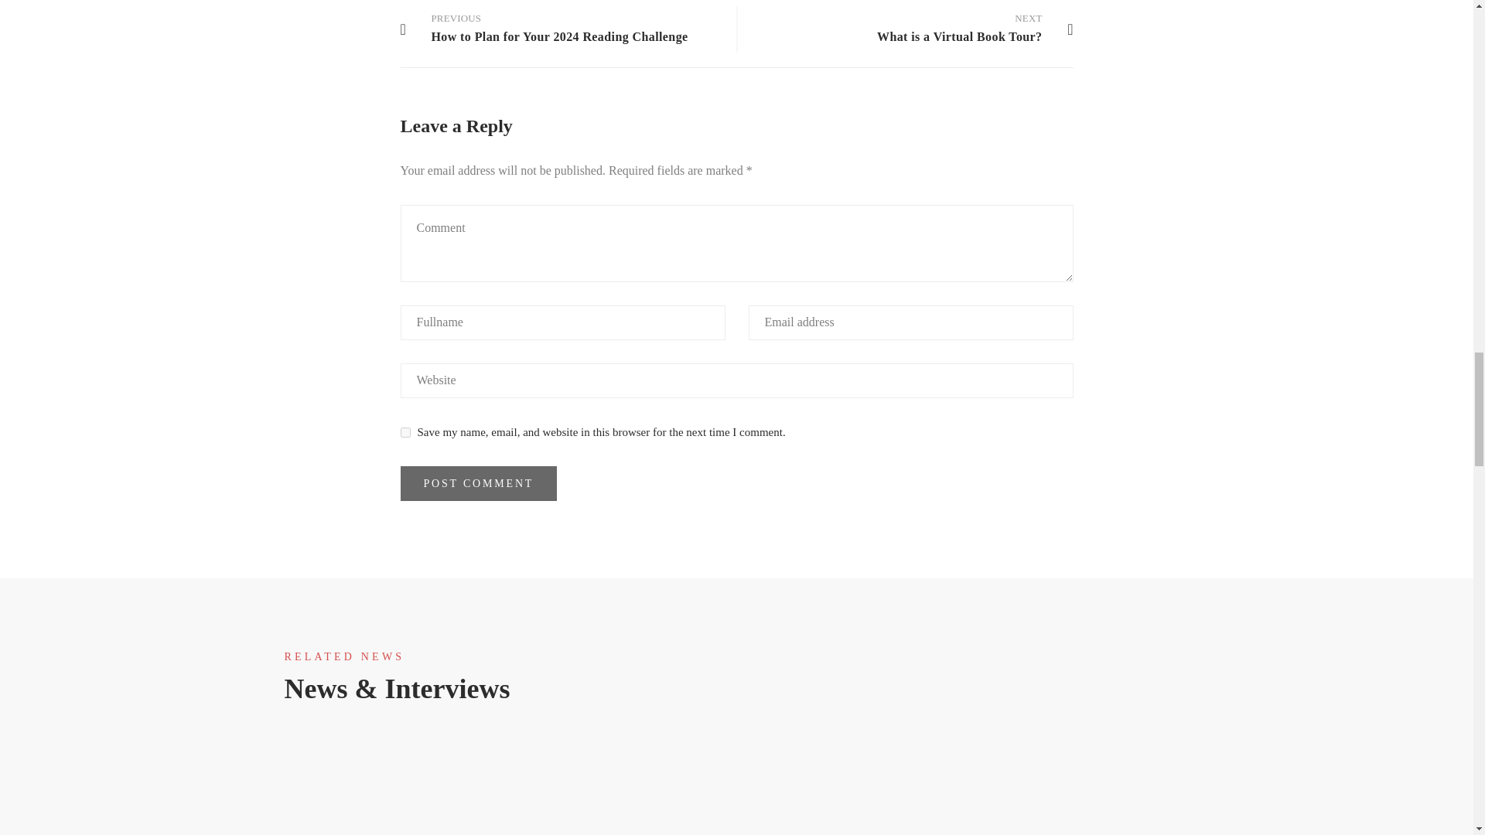 This screenshot has width=1485, height=835. What do you see at coordinates (897, 29) in the screenshot?
I see `Post Comment` at bounding box center [897, 29].